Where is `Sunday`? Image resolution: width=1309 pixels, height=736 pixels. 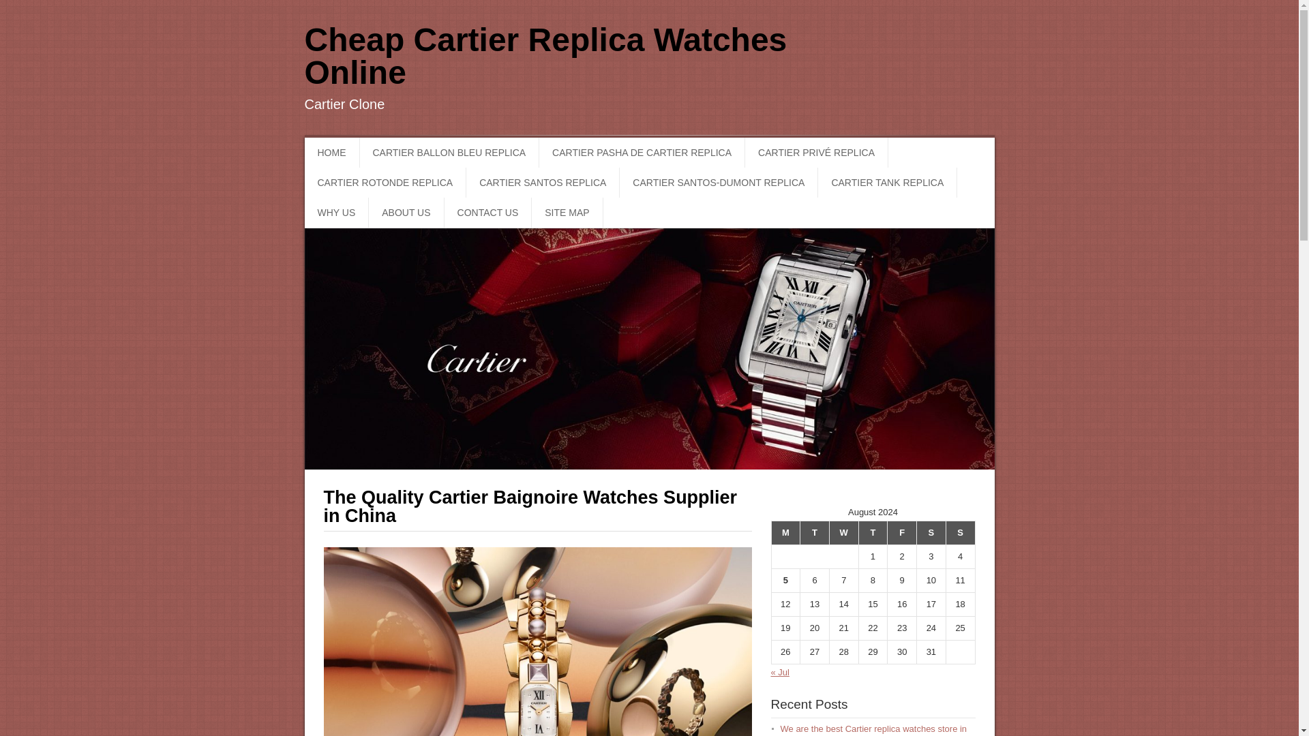 Sunday is located at coordinates (960, 533).